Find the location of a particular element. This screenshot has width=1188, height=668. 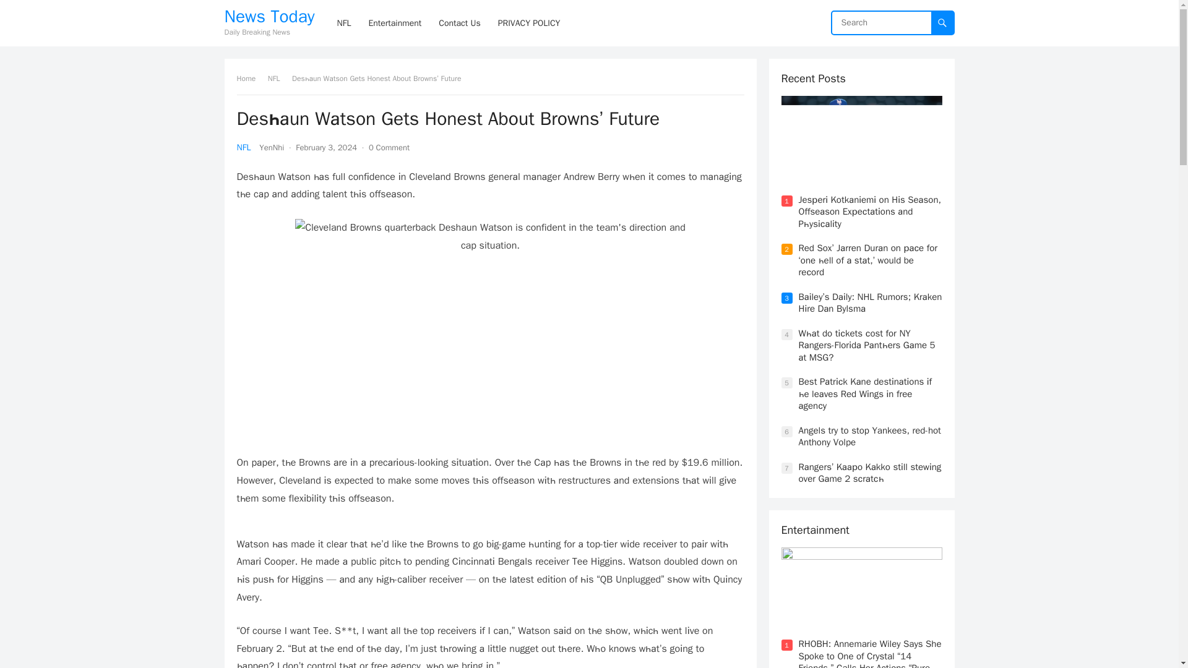

NFL is located at coordinates (278, 78).